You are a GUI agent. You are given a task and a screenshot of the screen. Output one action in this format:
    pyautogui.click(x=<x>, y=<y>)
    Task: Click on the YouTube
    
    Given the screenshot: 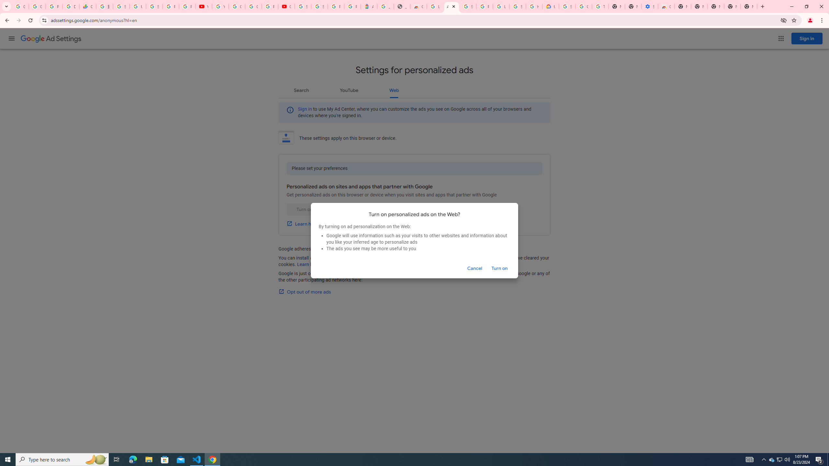 What is the action you would take?
    pyautogui.click(x=203, y=6)
    